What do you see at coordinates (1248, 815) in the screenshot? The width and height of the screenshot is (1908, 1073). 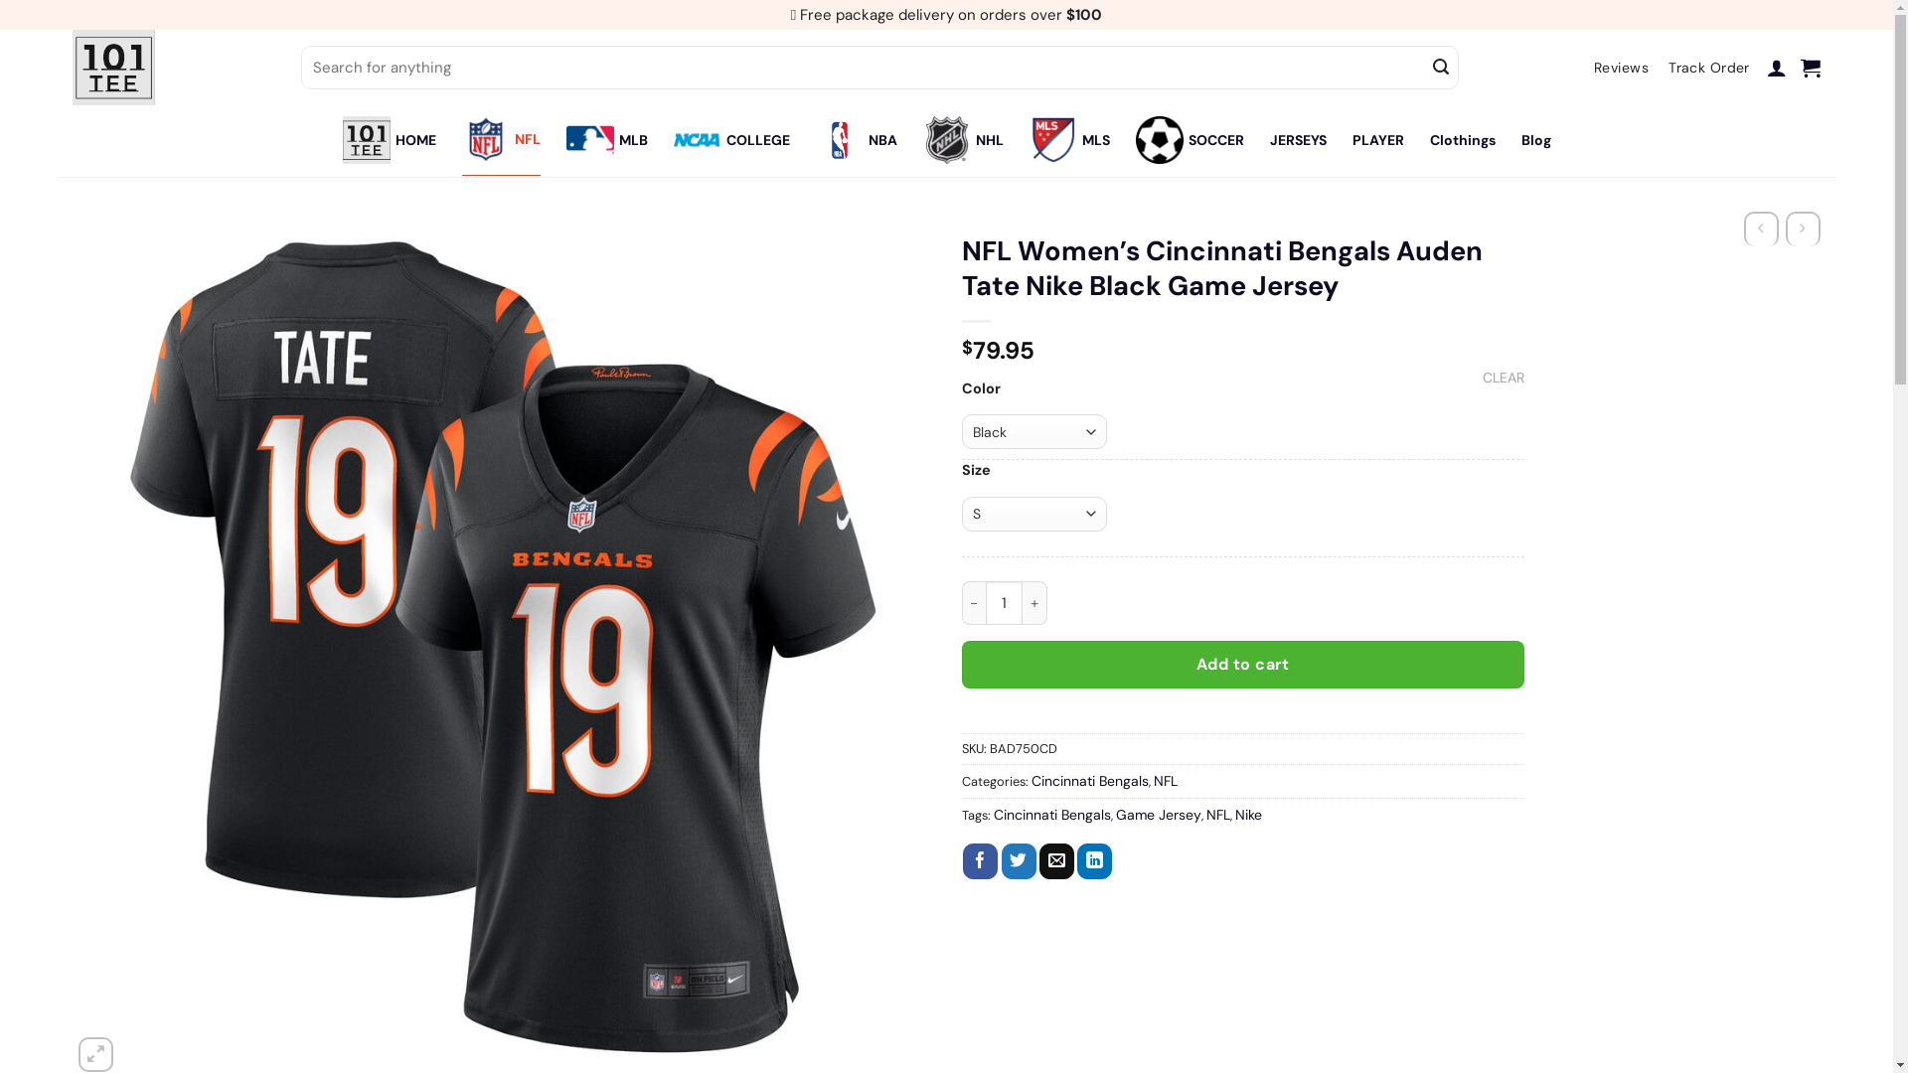 I see `Nike` at bounding box center [1248, 815].